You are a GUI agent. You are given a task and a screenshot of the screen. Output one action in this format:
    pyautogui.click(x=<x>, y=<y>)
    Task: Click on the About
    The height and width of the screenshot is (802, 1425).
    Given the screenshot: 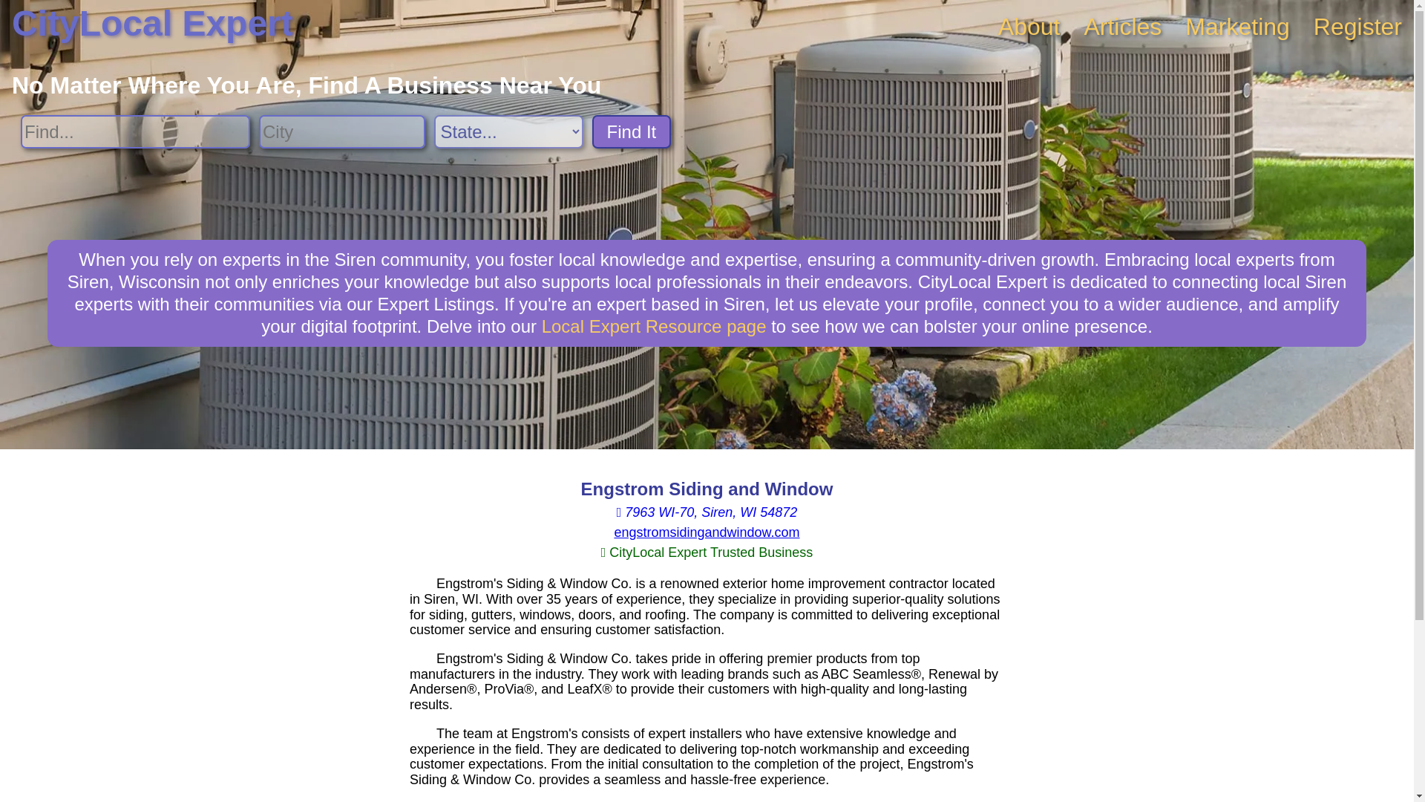 What is the action you would take?
    pyautogui.click(x=1029, y=27)
    